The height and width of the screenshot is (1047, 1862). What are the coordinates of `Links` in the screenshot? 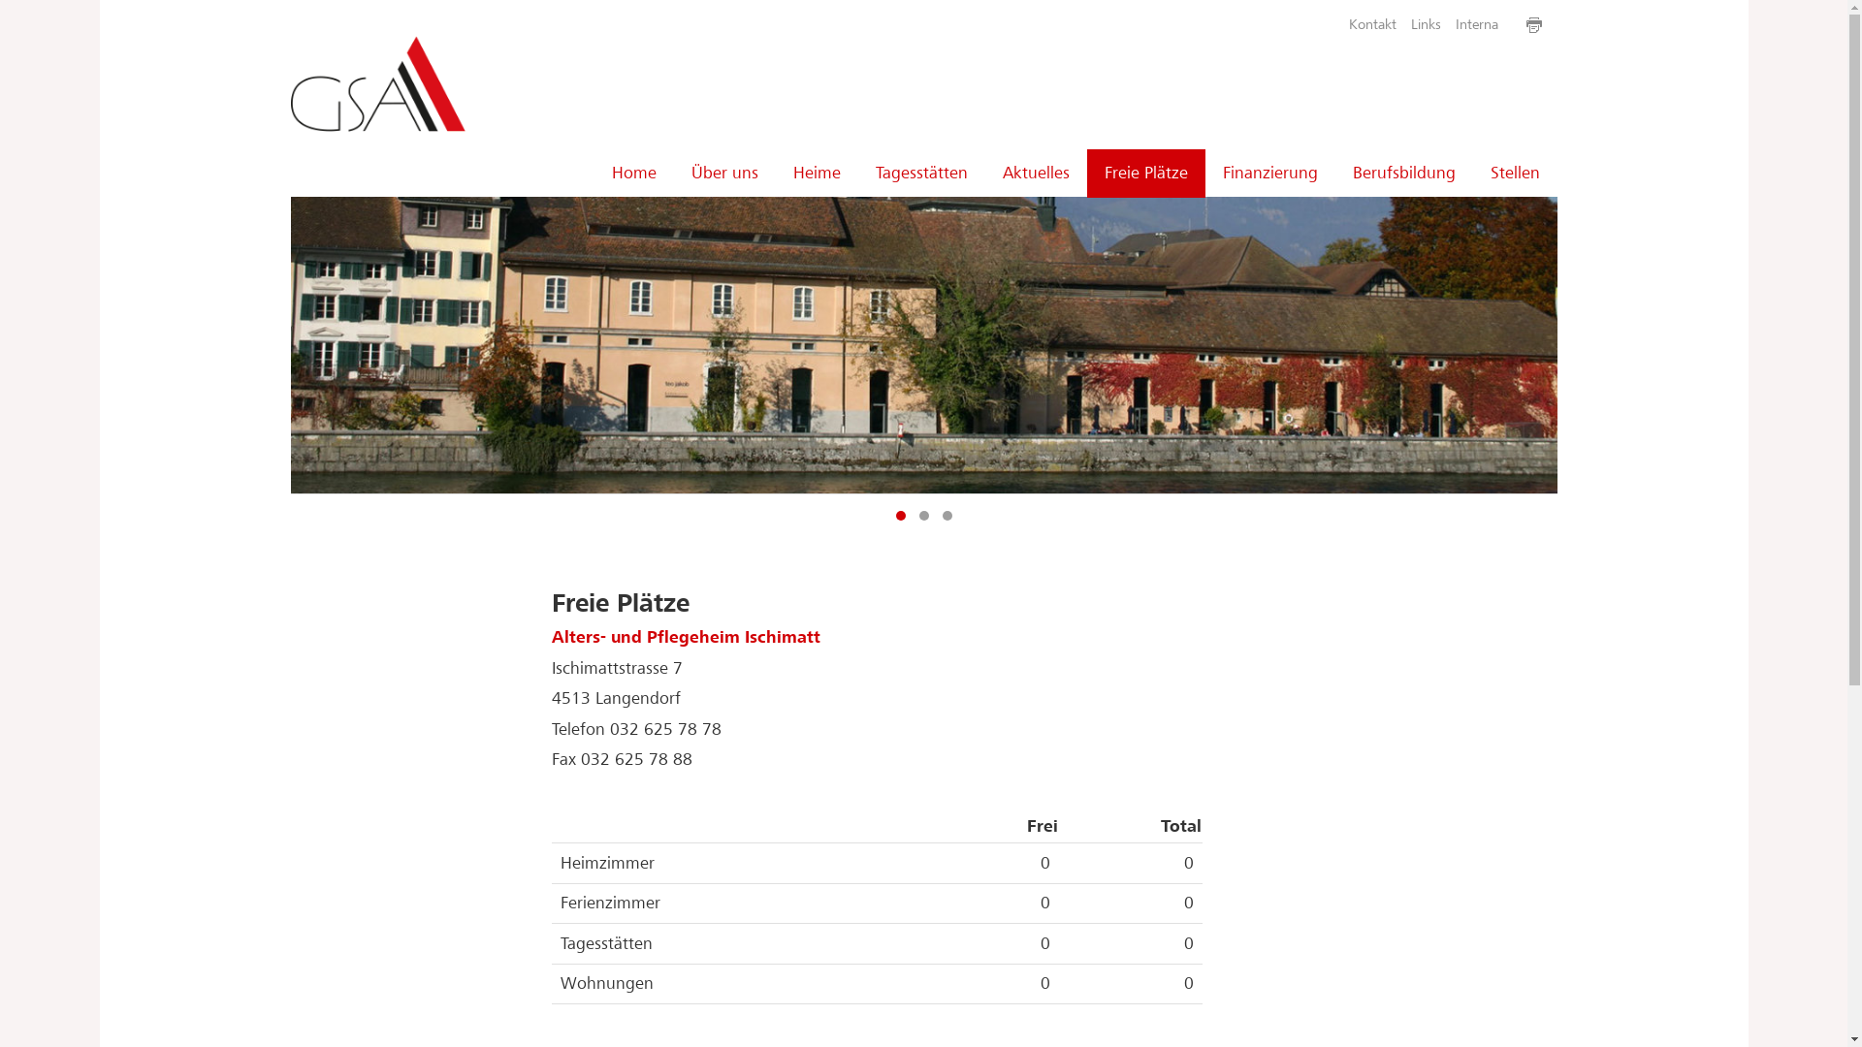 It's located at (1426, 25).